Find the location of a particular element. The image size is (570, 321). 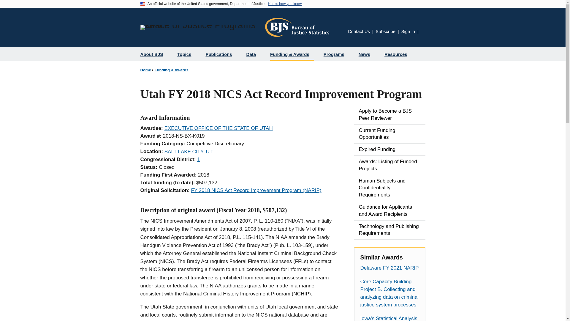

Data is located at coordinates (254, 54).